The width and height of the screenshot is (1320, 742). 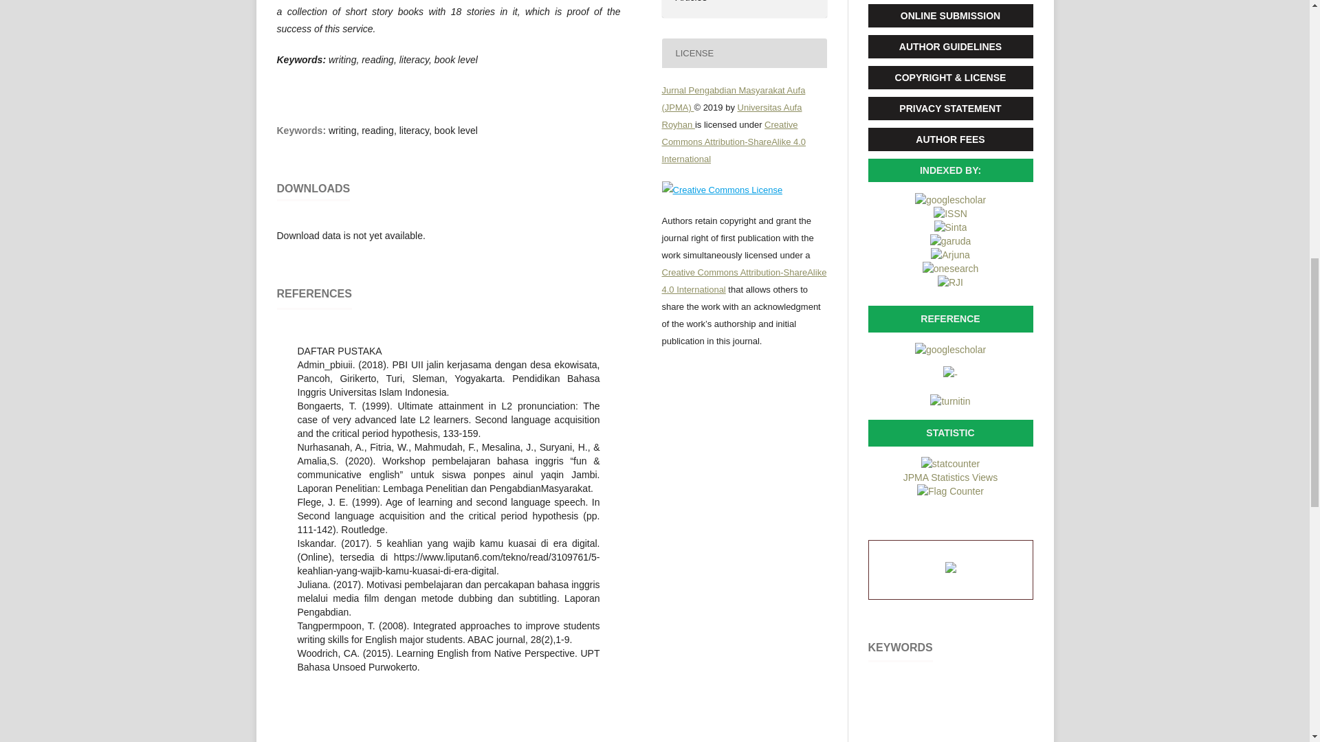 I want to click on Google Scoolar, so click(x=950, y=350).